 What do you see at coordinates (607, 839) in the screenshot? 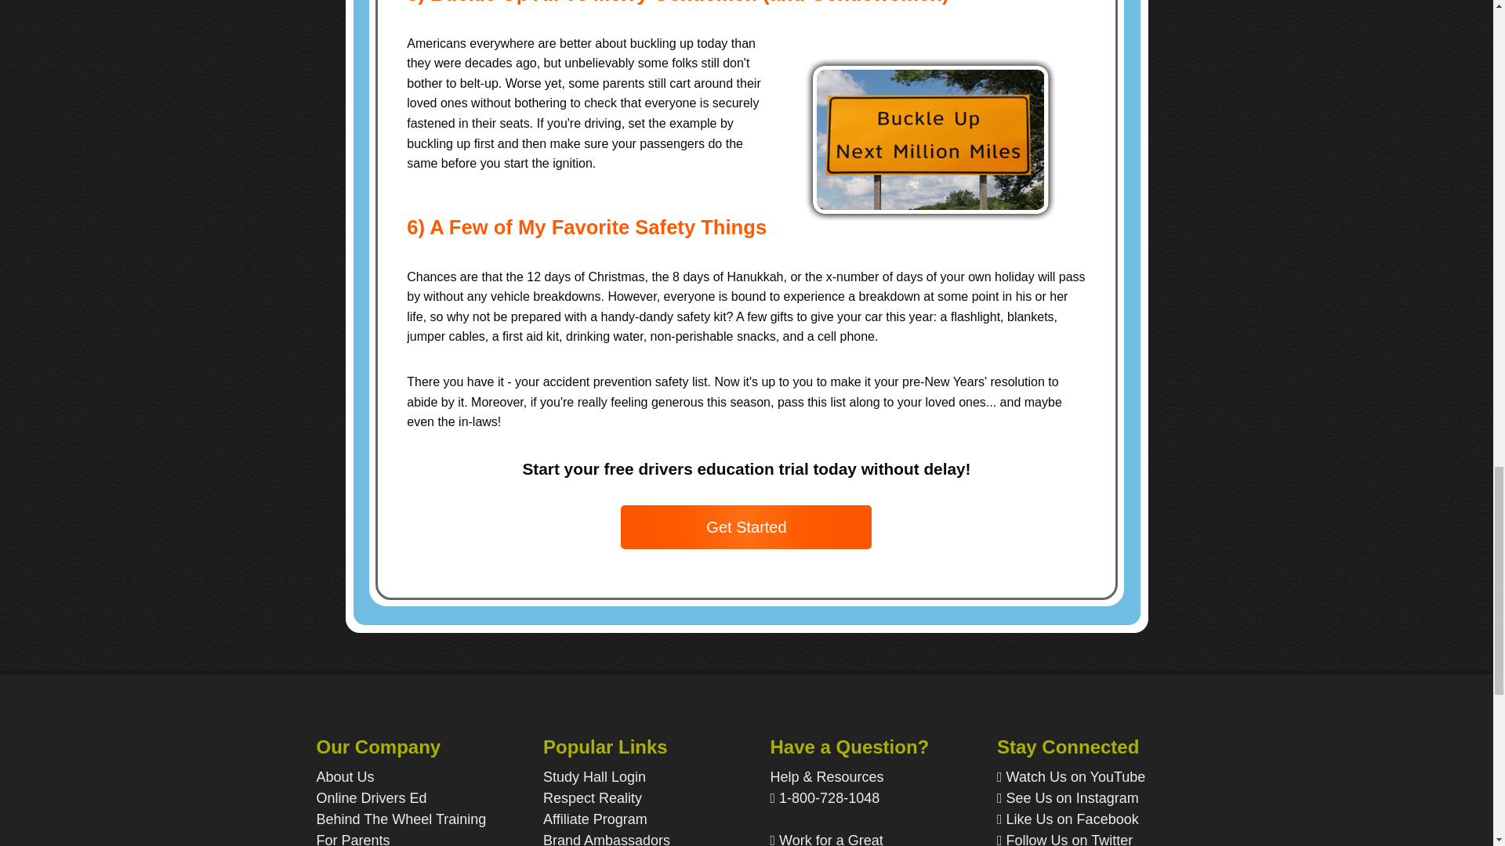
I see `Brand Ambassadors` at bounding box center [607, 839].